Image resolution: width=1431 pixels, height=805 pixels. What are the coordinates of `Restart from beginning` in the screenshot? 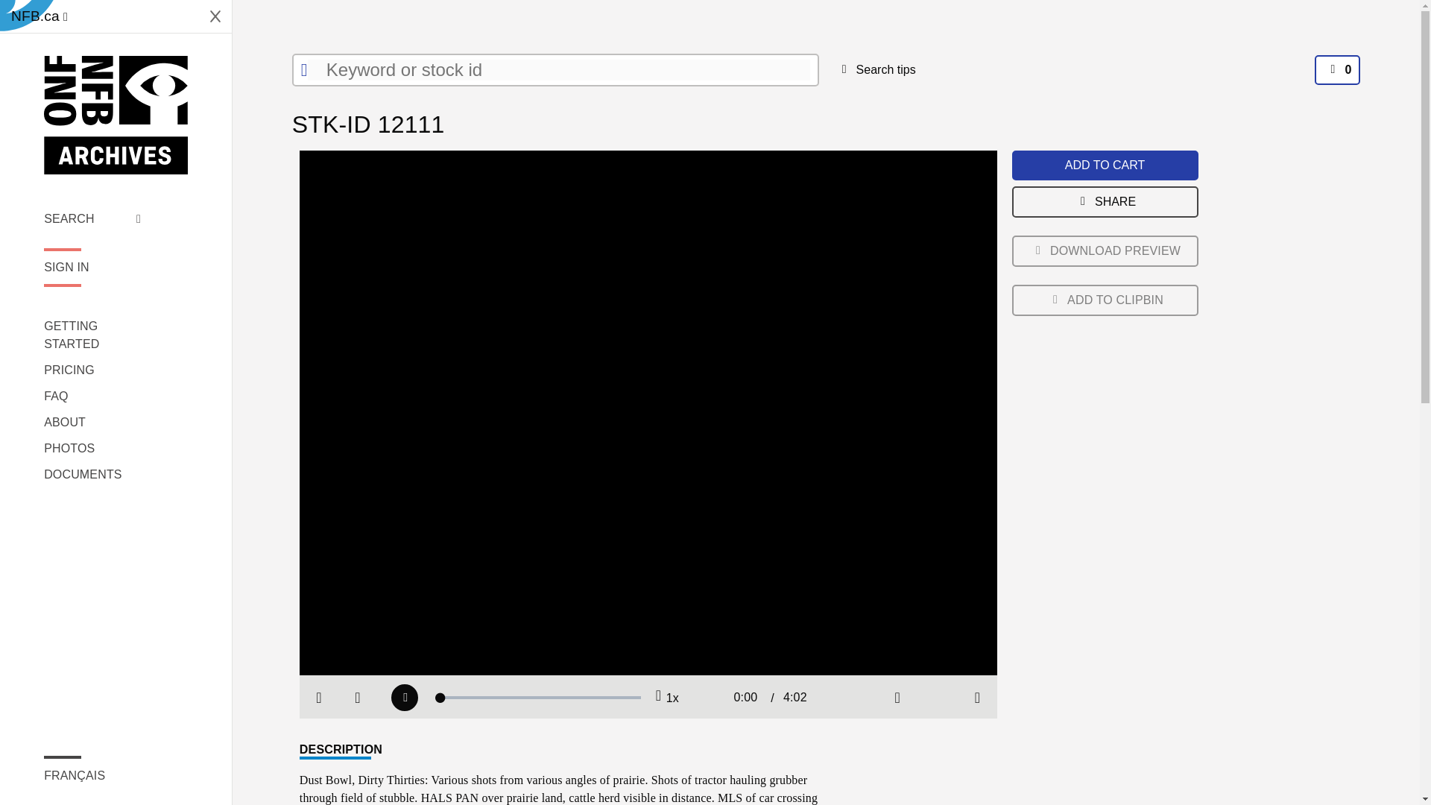 It's located at (319, 698).